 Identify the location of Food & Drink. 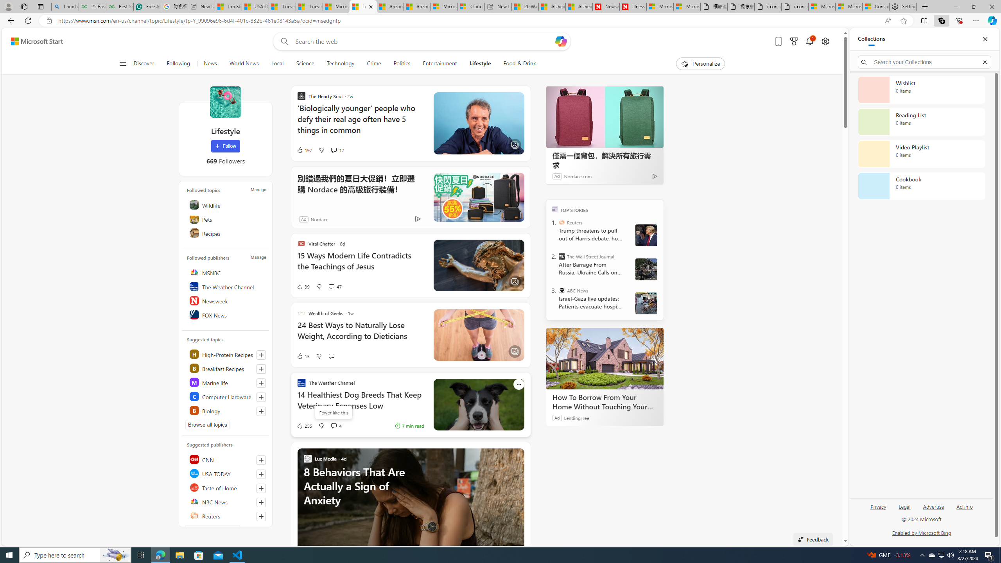
(520, 64).